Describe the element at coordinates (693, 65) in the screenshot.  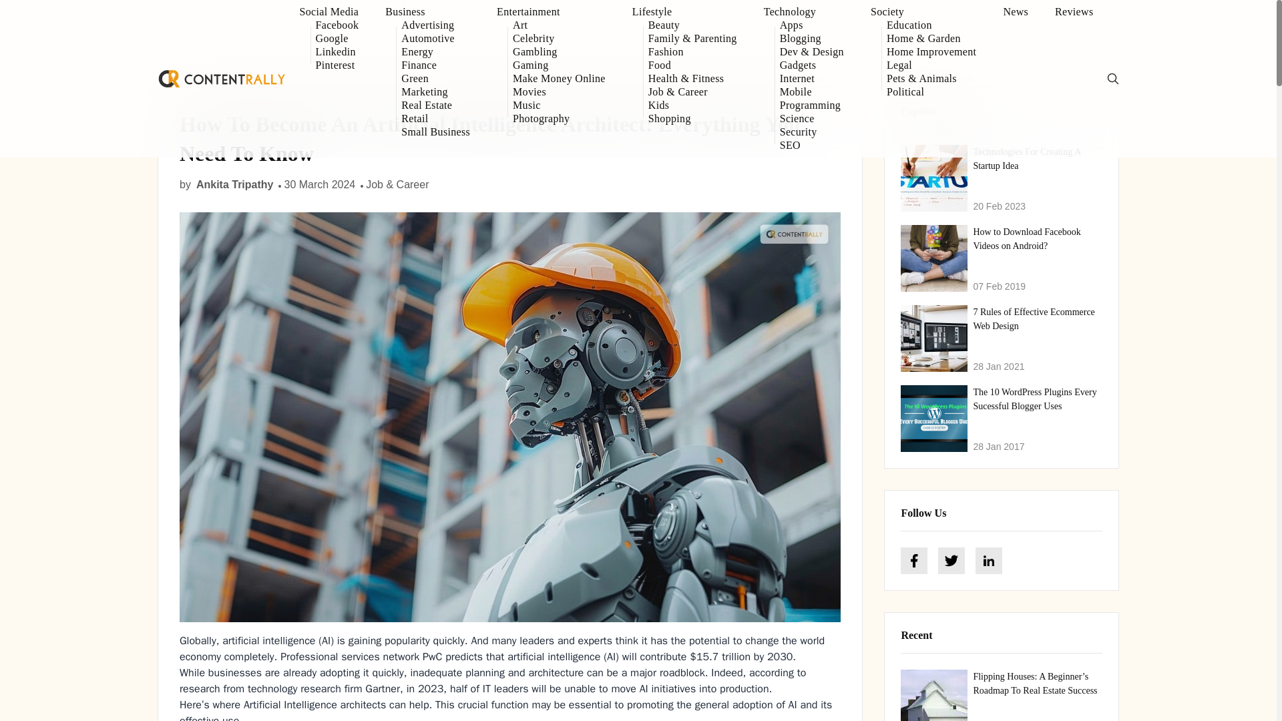
I see `Food` at that location.